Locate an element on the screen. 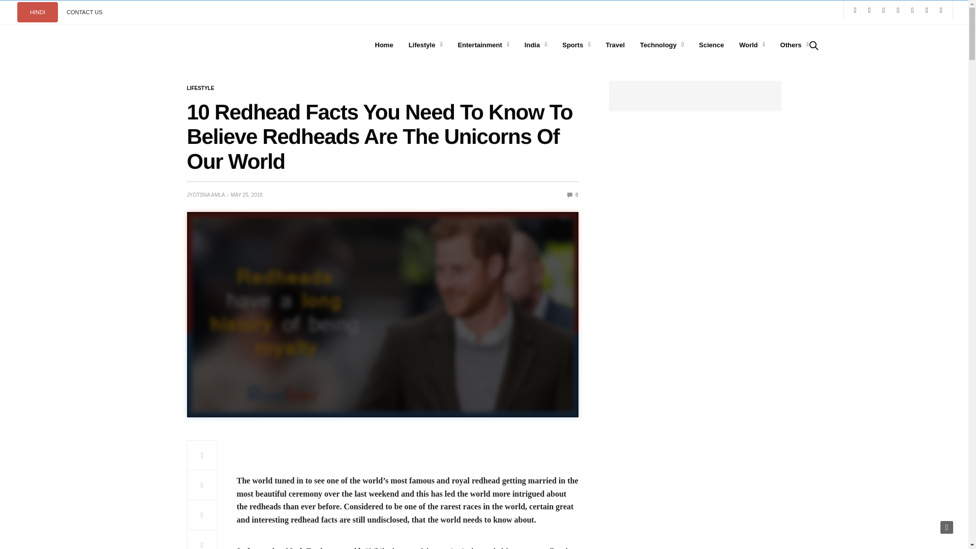 Image resolution: width=976 pixels, height=549 pixels. Home is located at coordinates (384, 45).